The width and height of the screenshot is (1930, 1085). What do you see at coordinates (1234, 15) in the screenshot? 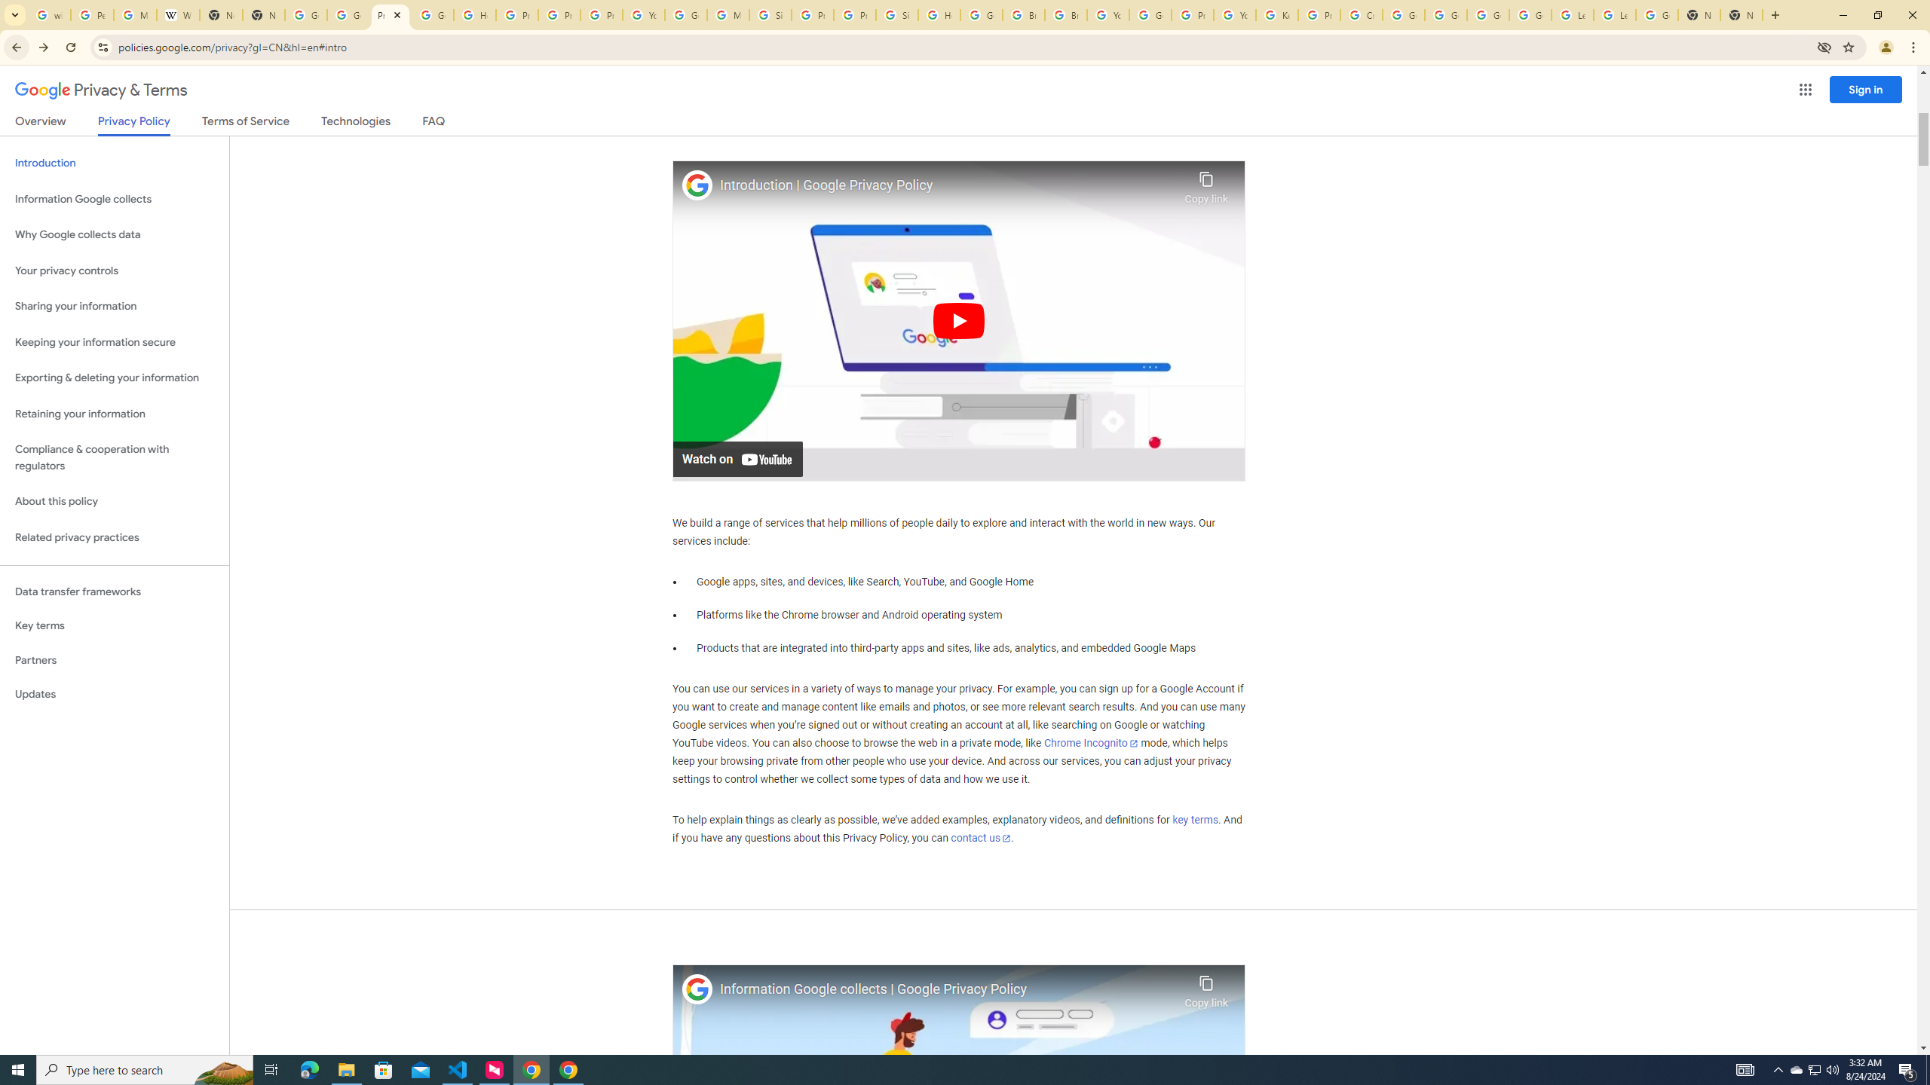
I see `YouTube` at bounding box center [1234, 15].